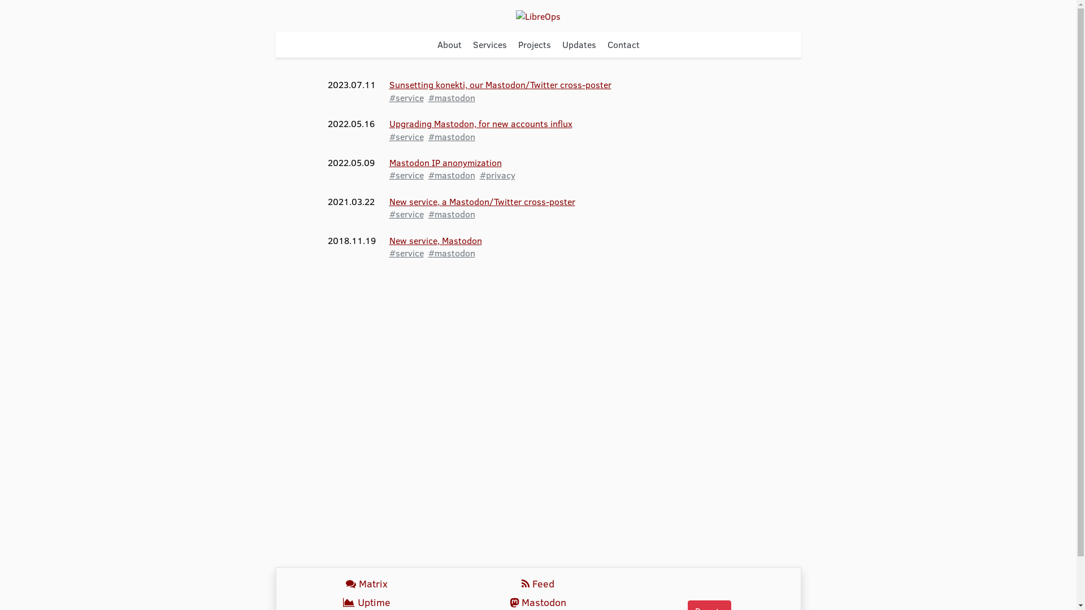 Image resolution: width=1085 pixels, height=610 pixels. Describe the element at coordinates (406, 253) in the screenshot. I see `#service` at that location.